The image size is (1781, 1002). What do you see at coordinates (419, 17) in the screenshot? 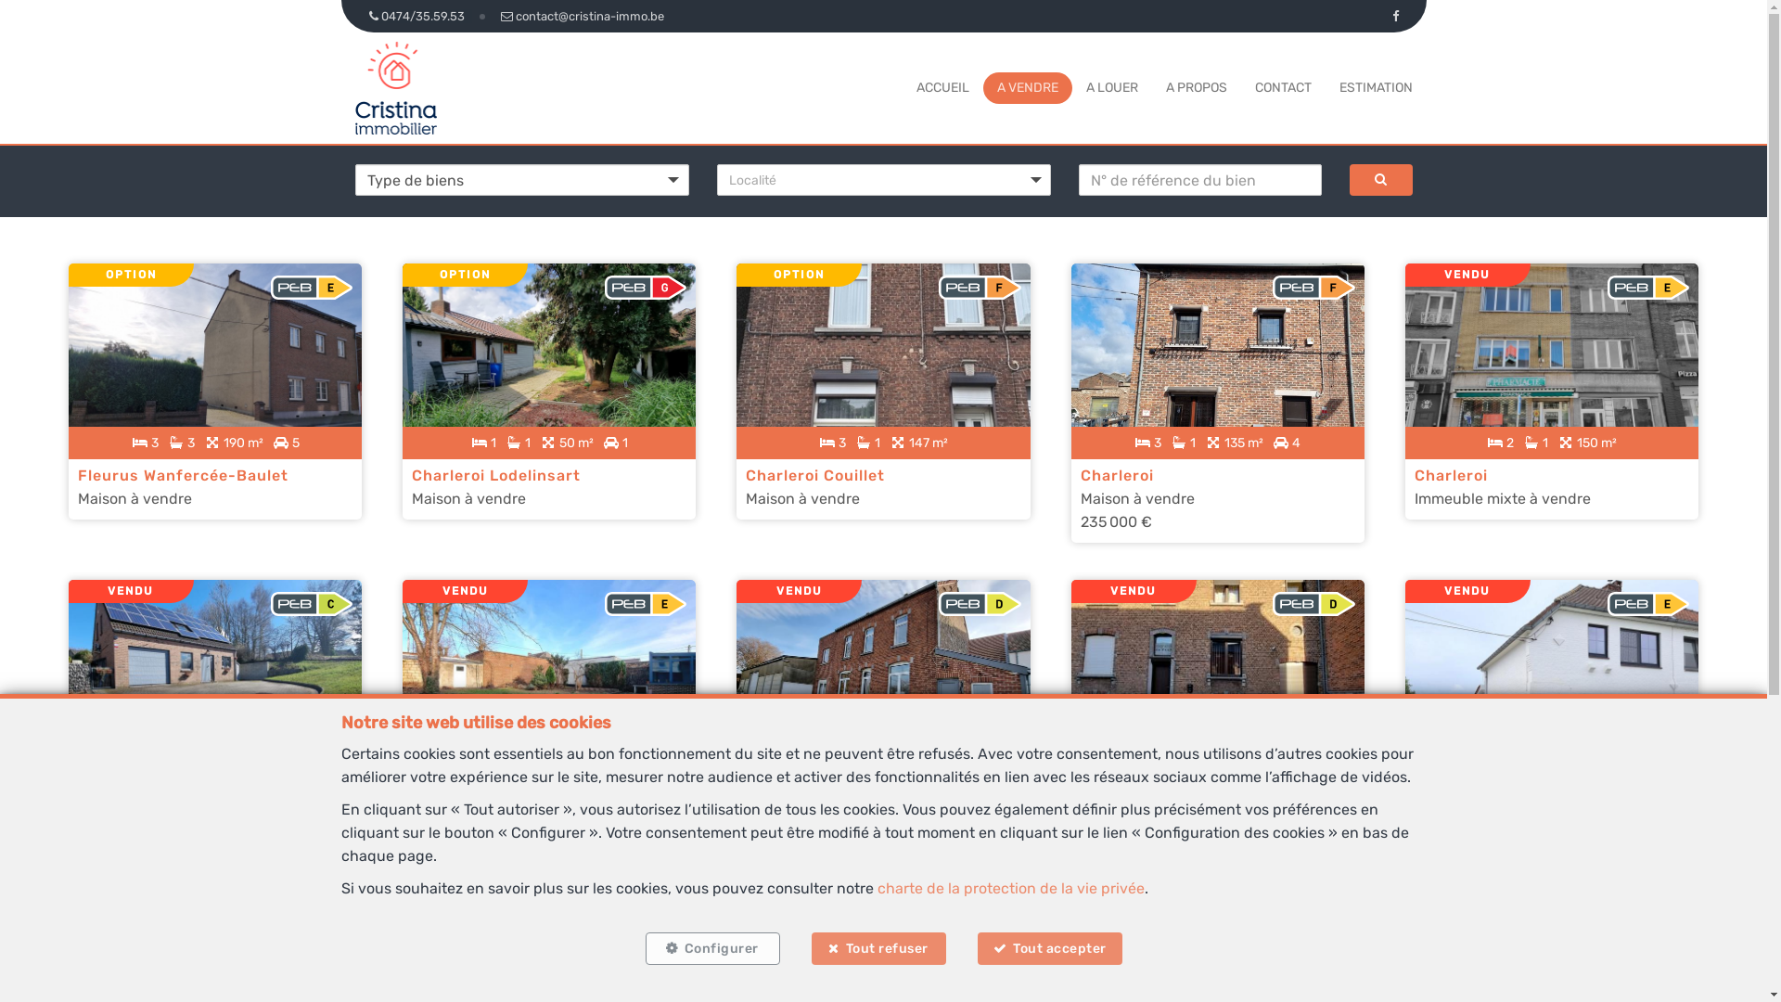
I see `0474/35.59.53` at bounding box center [419, 17].